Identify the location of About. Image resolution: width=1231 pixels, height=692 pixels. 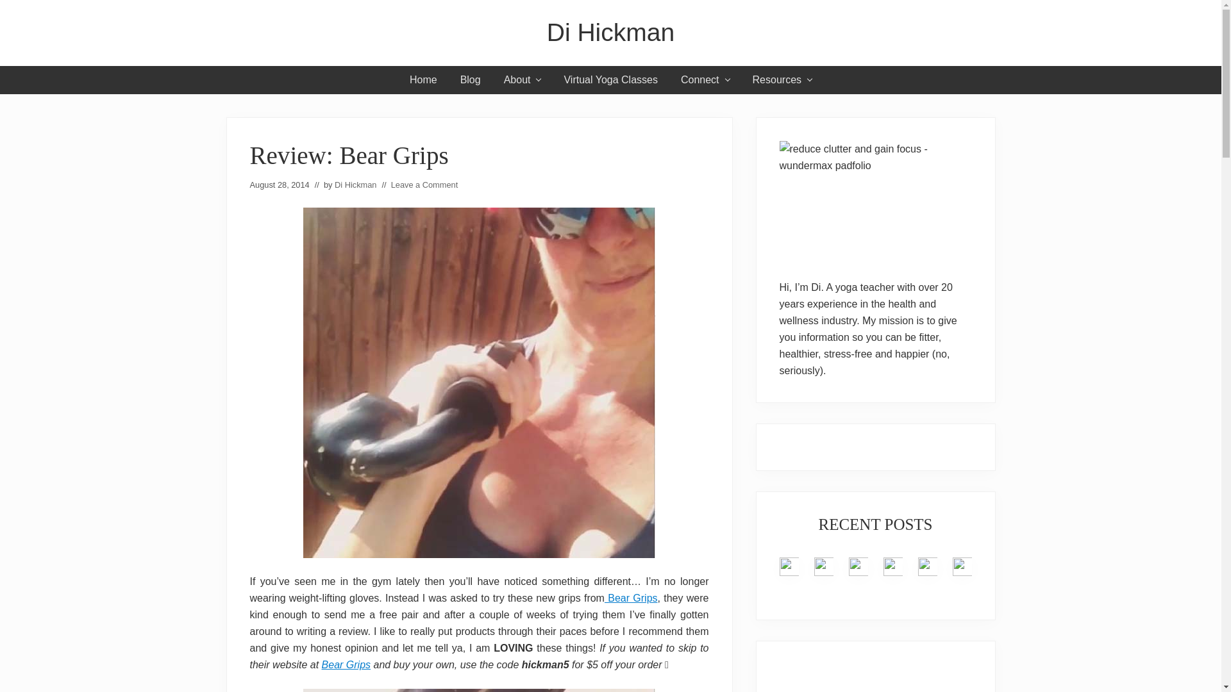
(523, 79).